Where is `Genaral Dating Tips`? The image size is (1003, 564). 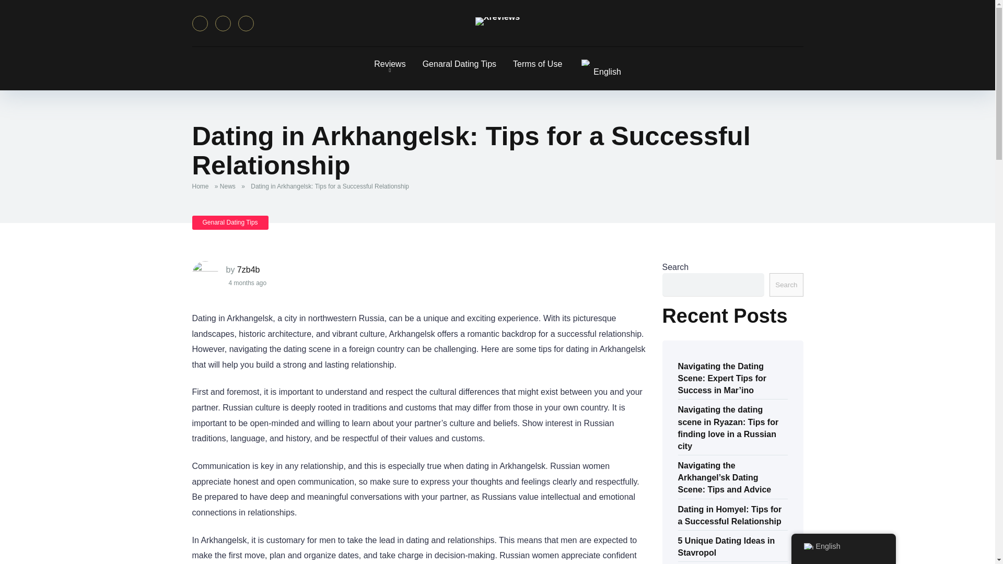 Genaral Dating Tips is located at coordinates (459, 64).